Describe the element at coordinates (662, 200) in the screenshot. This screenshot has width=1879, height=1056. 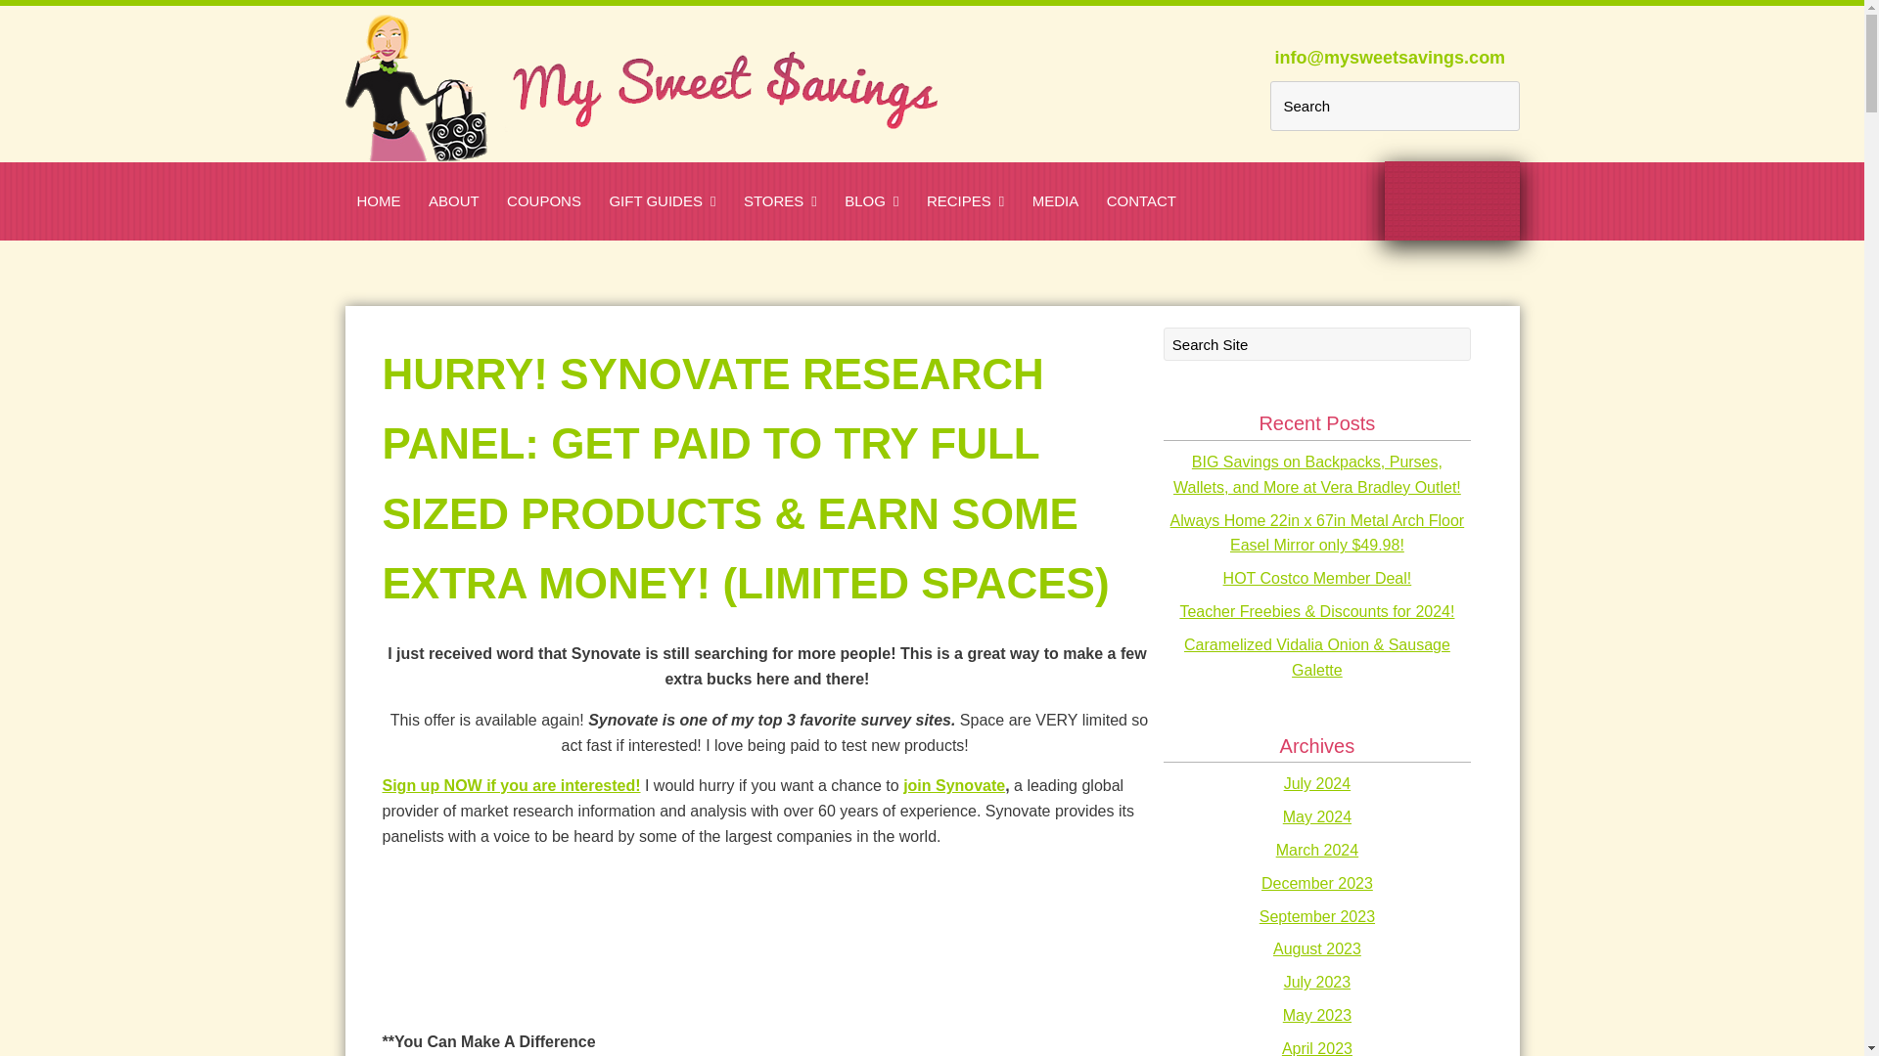
I see `GIFT GUIDES` at that location.